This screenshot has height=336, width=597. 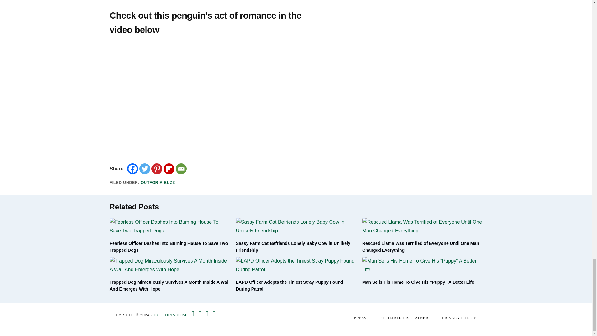 I want to click on Email, so click(x=181, y=169).